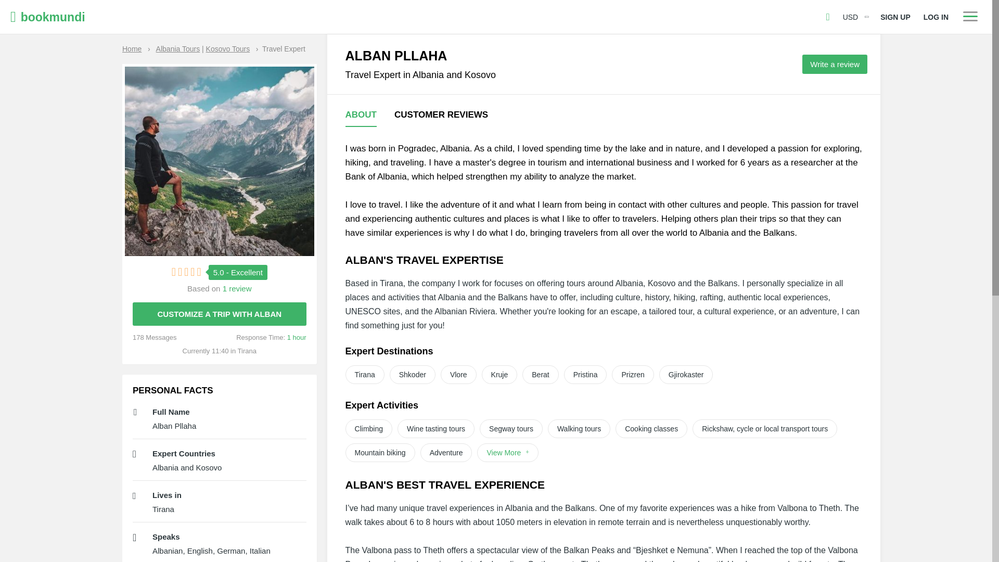 Image resolution: width=999 pixels, height=562 pixels. What do you see at coordinates (365, 375) in the screenshot?
I see `Tirana` at bounding box center [365, 375].